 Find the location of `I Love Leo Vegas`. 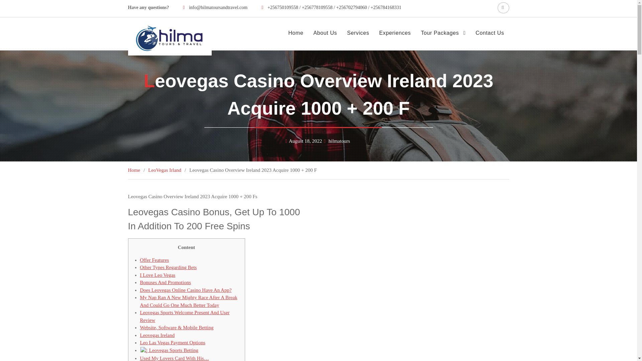

I Love Leo Vegas is located at coordinates (157, 275).